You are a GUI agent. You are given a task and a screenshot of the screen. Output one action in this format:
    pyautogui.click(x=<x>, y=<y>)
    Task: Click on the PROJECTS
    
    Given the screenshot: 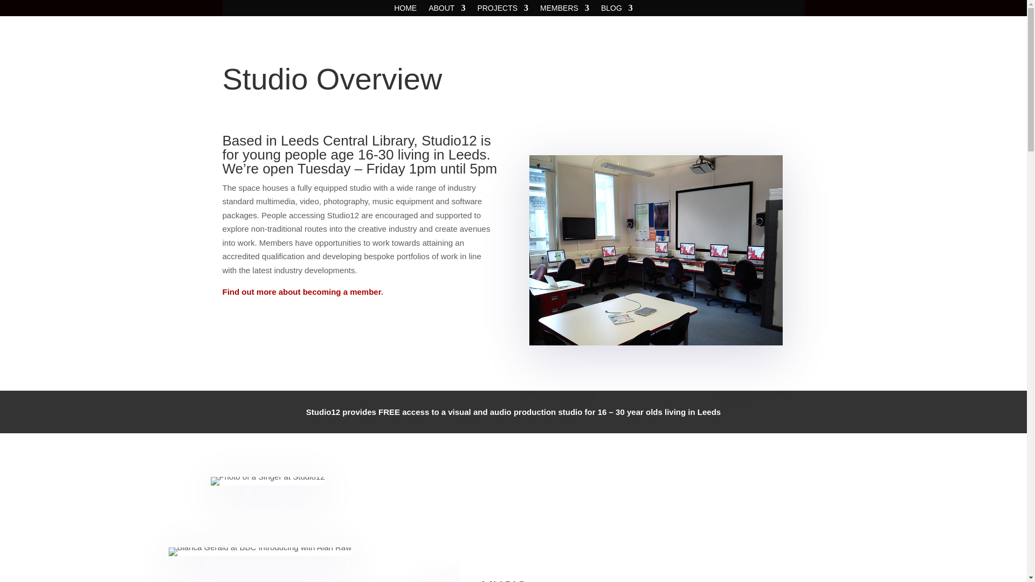 What is the action you would take?
    pyautogui.click(x=502, y=10)
    